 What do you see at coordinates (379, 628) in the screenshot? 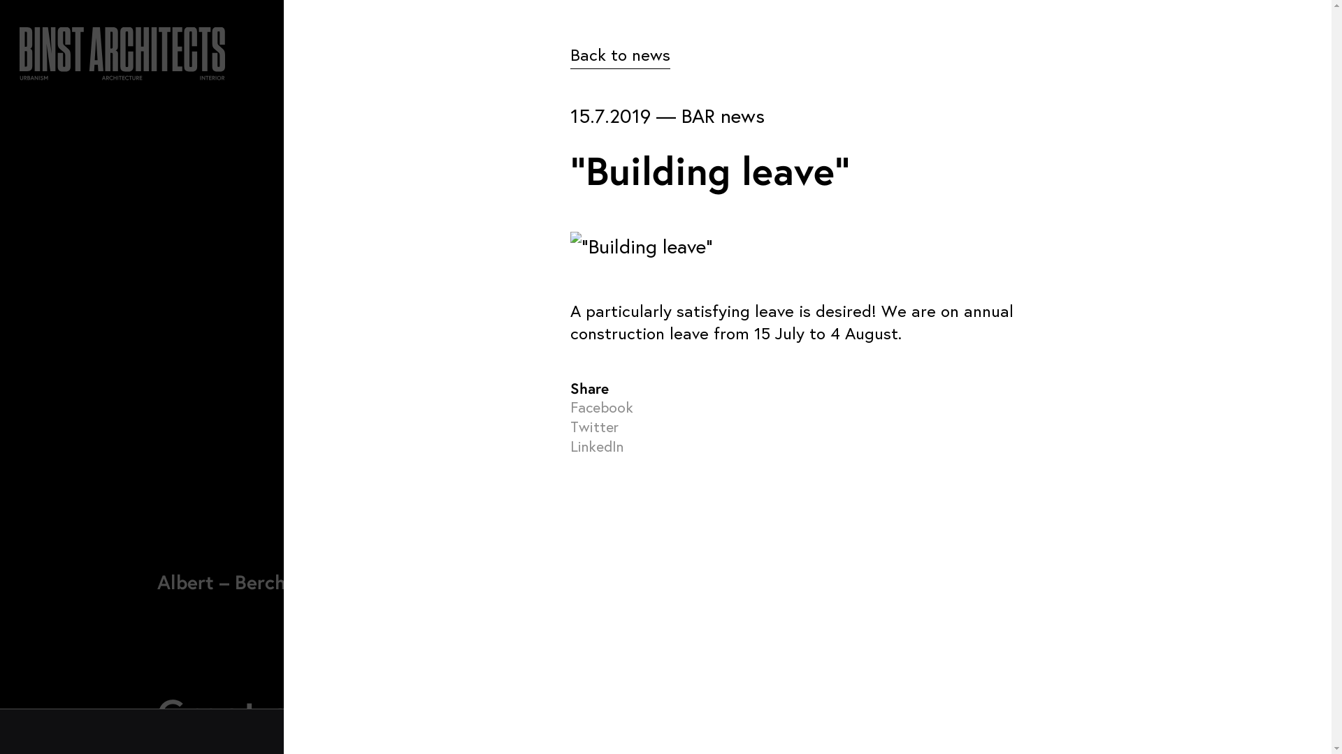
I see `Projects` at bounding box center [379, 628].